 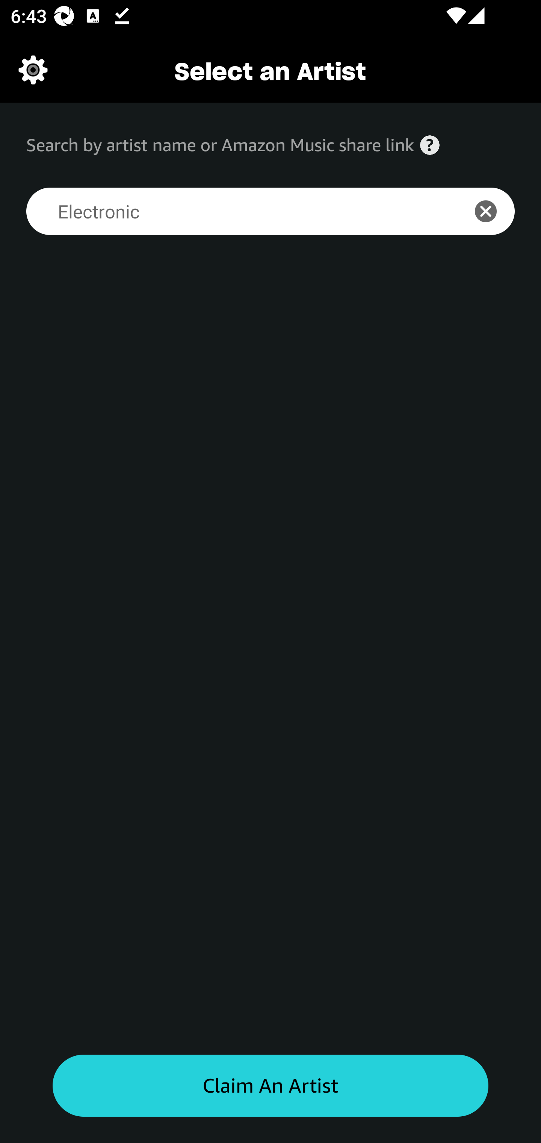 What do you see at coordinates (430, 145) in the screenshot?
I see `Help  icon` at bounding box center [430, 145].